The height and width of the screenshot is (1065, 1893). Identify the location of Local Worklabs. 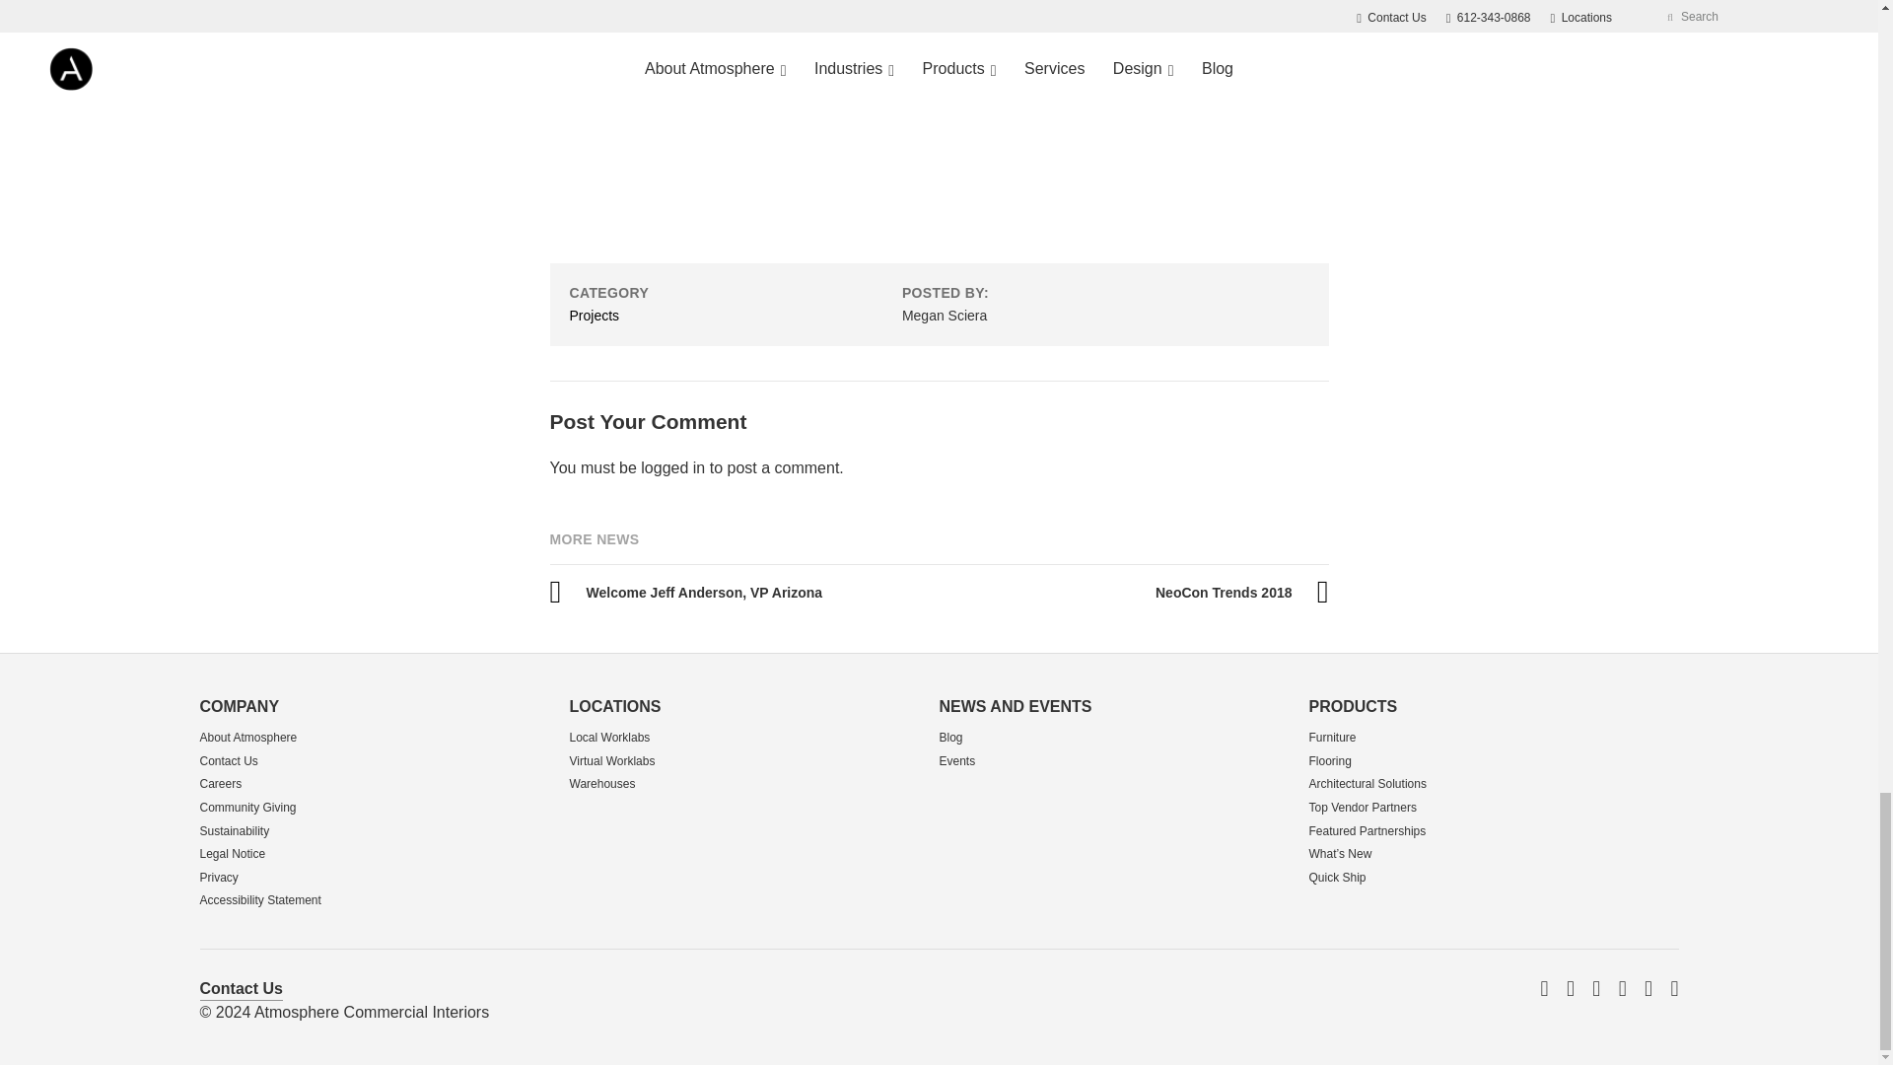
(609, 737).